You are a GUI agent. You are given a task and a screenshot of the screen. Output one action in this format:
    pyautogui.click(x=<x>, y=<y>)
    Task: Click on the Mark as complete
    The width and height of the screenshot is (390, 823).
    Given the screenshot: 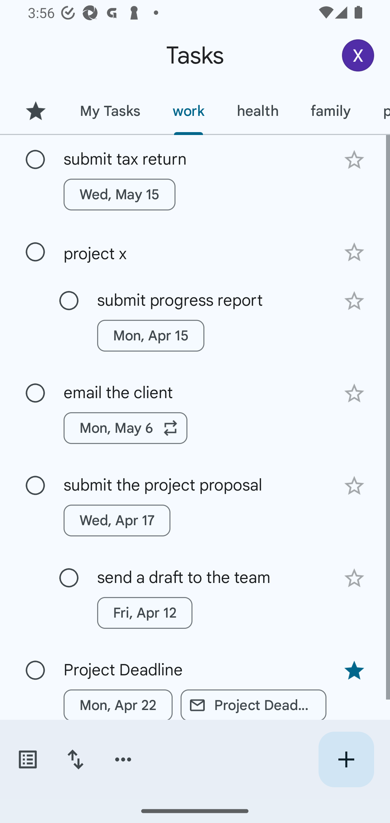 What is the action you would take?
    pyautogui.click(x=35, y=486)
    